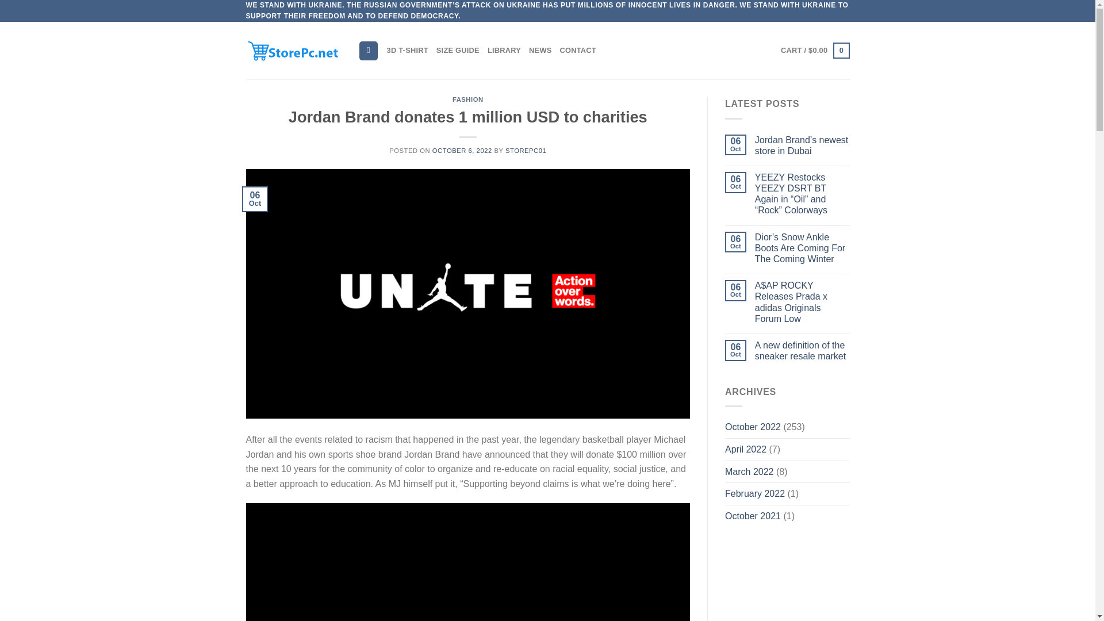 This screenshot has width=1104, height=621. I want to click on 3D T-SHIRT, so click(407, 51).